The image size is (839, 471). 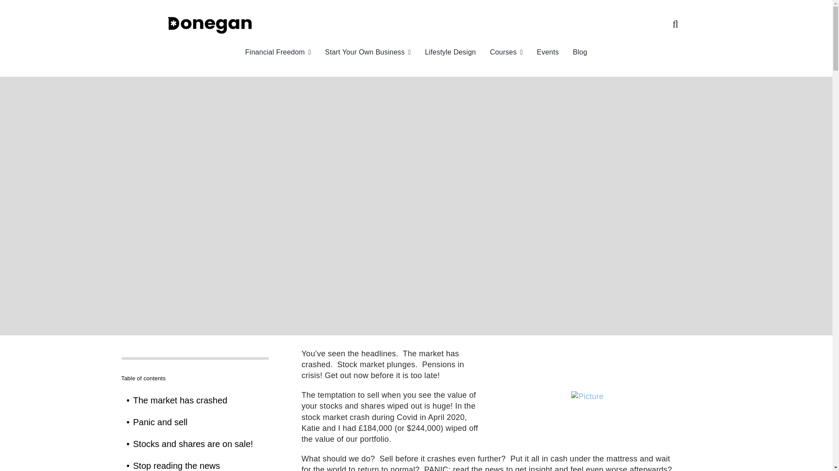 What do you see at coordinates (195, 358) in the screenshot?
I see `0` at bounding box center [195, 358].